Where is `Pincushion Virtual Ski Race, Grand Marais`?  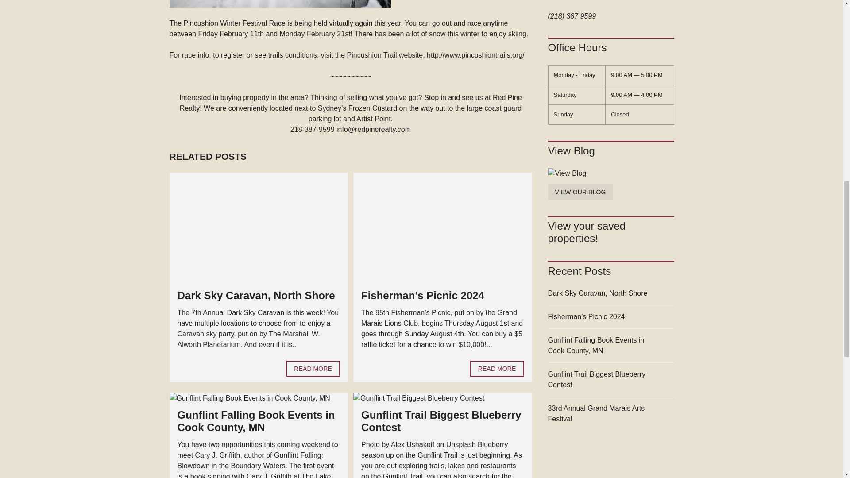 Pincushion Virtual Ski Race, Grand Marais is located at coordinates (280, 4).